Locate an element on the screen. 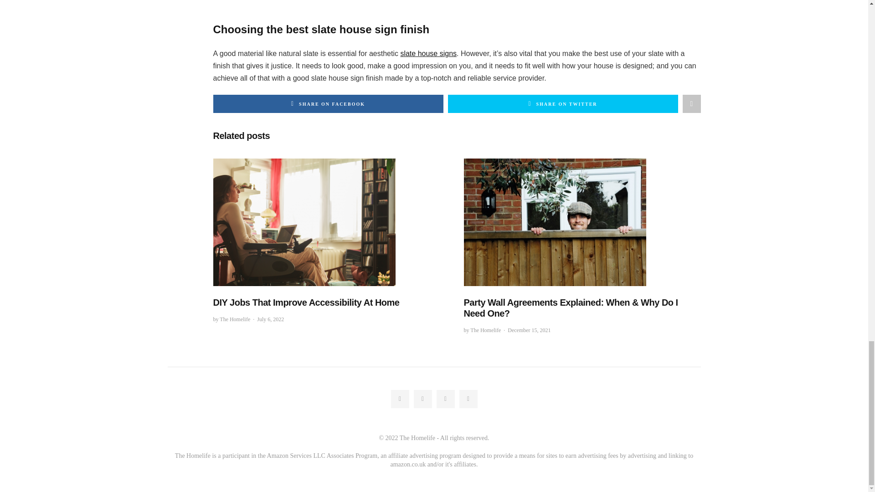 This screenshot has height=492, width=875. Posts by The Homelife is located at coordinates (485, 330).